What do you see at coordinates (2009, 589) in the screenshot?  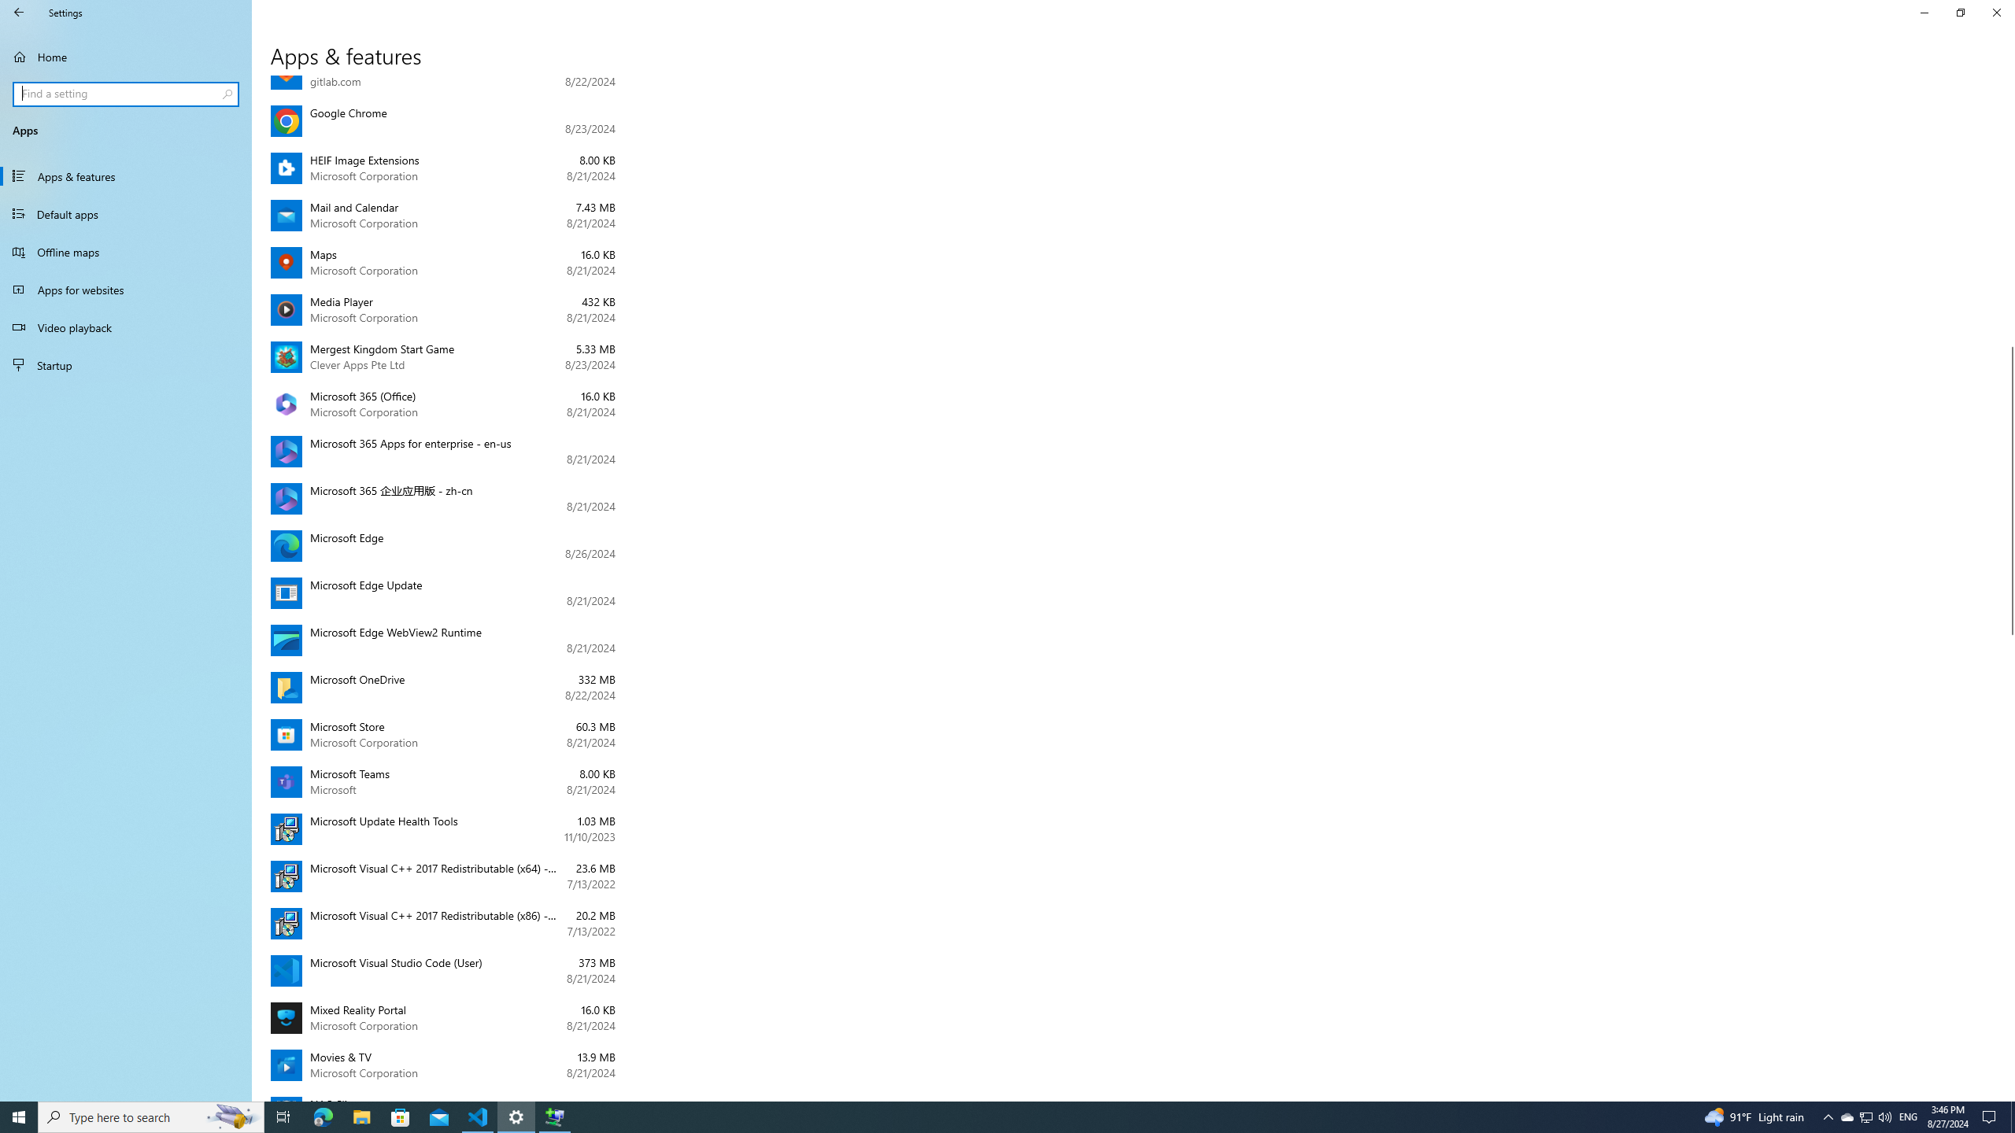 I see `Vertical` at bounding box center [2009, 589].